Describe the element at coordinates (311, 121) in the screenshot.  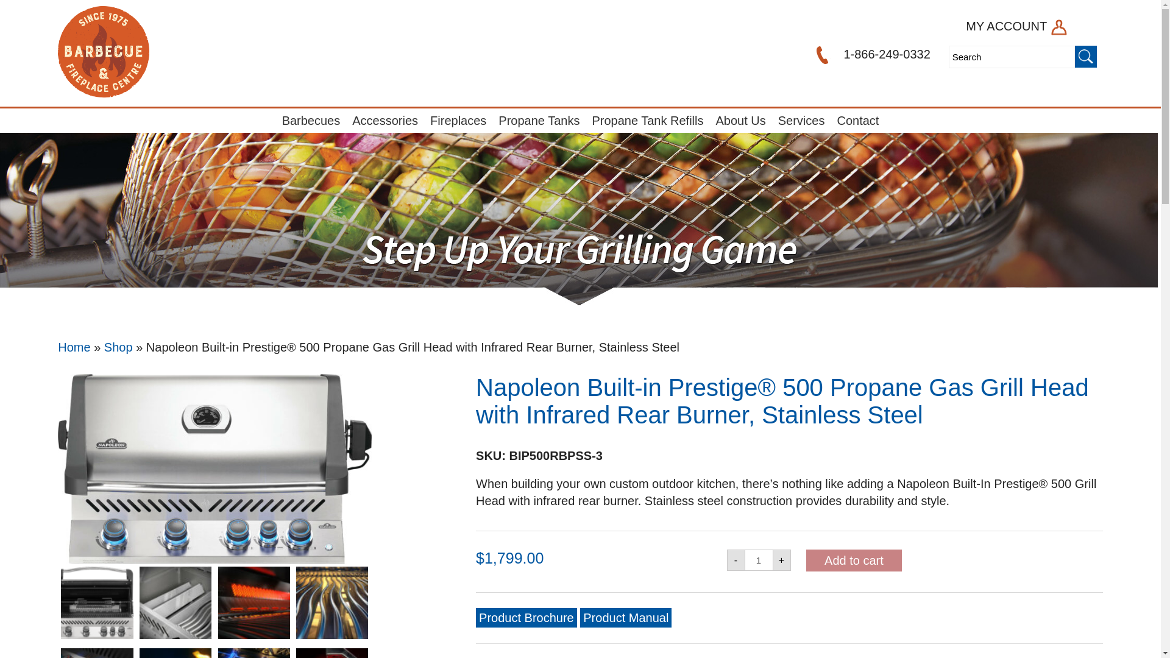
I see `Barbecues` at that location.